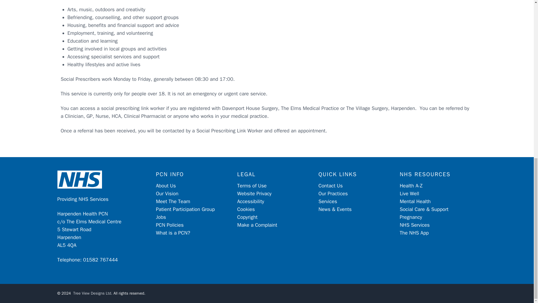 Image resolution: width=538 pixels, height=303 pixels. What do you see at coordinates (331, 186) in the screenshot?
I see `Contact Us` at bounding box center [331, 186].